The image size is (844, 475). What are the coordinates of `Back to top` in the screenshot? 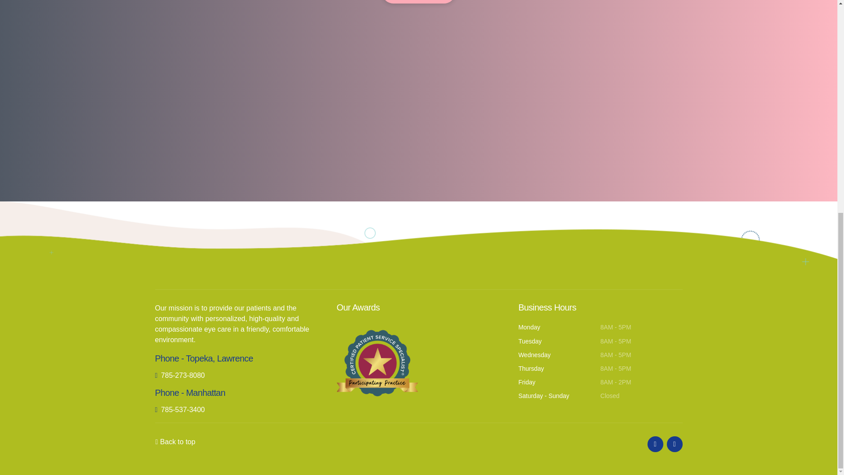 It's located at (178, 442).